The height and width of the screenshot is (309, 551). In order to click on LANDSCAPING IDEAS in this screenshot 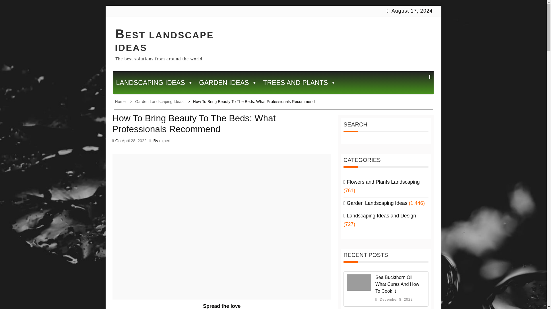, I will do `click(154, 83)`.